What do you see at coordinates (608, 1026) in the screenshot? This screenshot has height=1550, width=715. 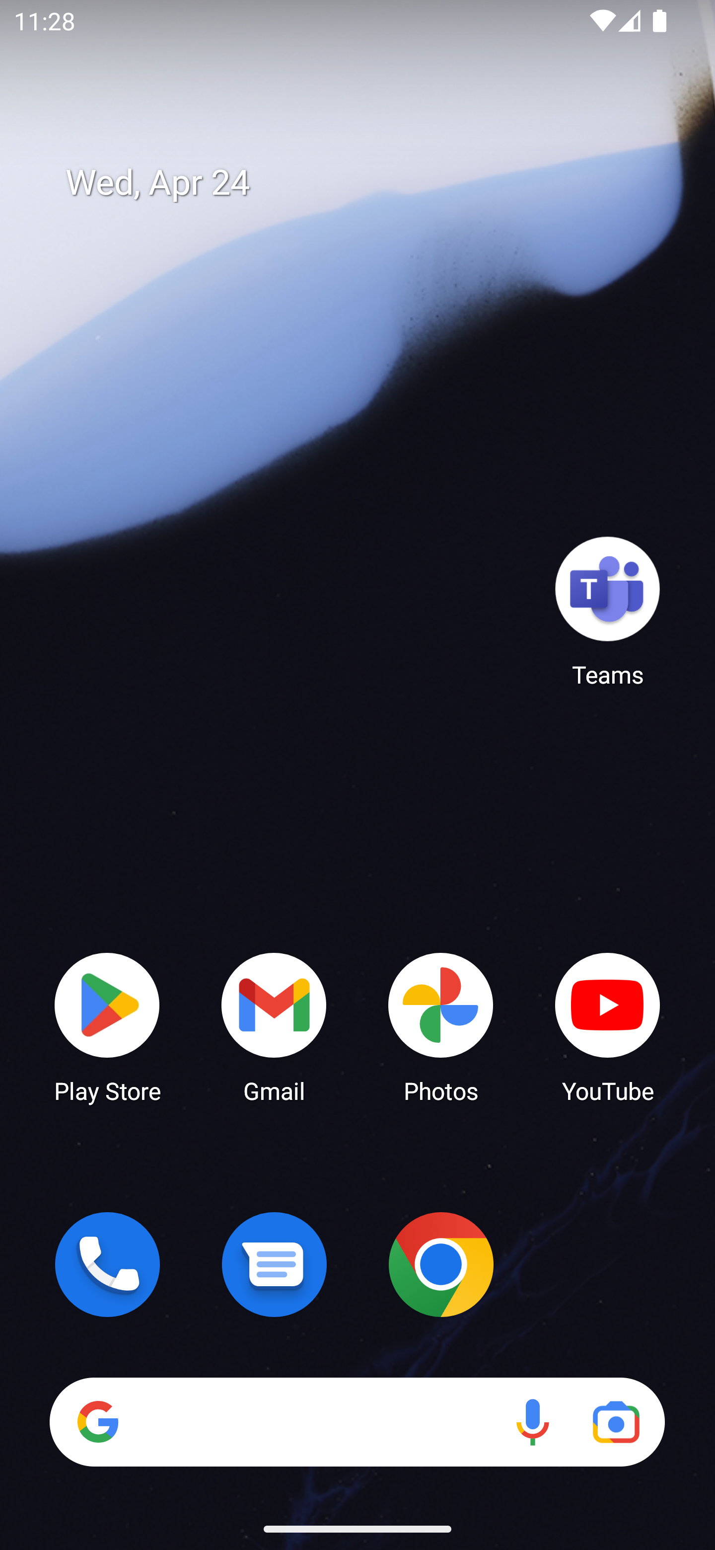 I see `YouTube` at bounding box center [608, 1026].